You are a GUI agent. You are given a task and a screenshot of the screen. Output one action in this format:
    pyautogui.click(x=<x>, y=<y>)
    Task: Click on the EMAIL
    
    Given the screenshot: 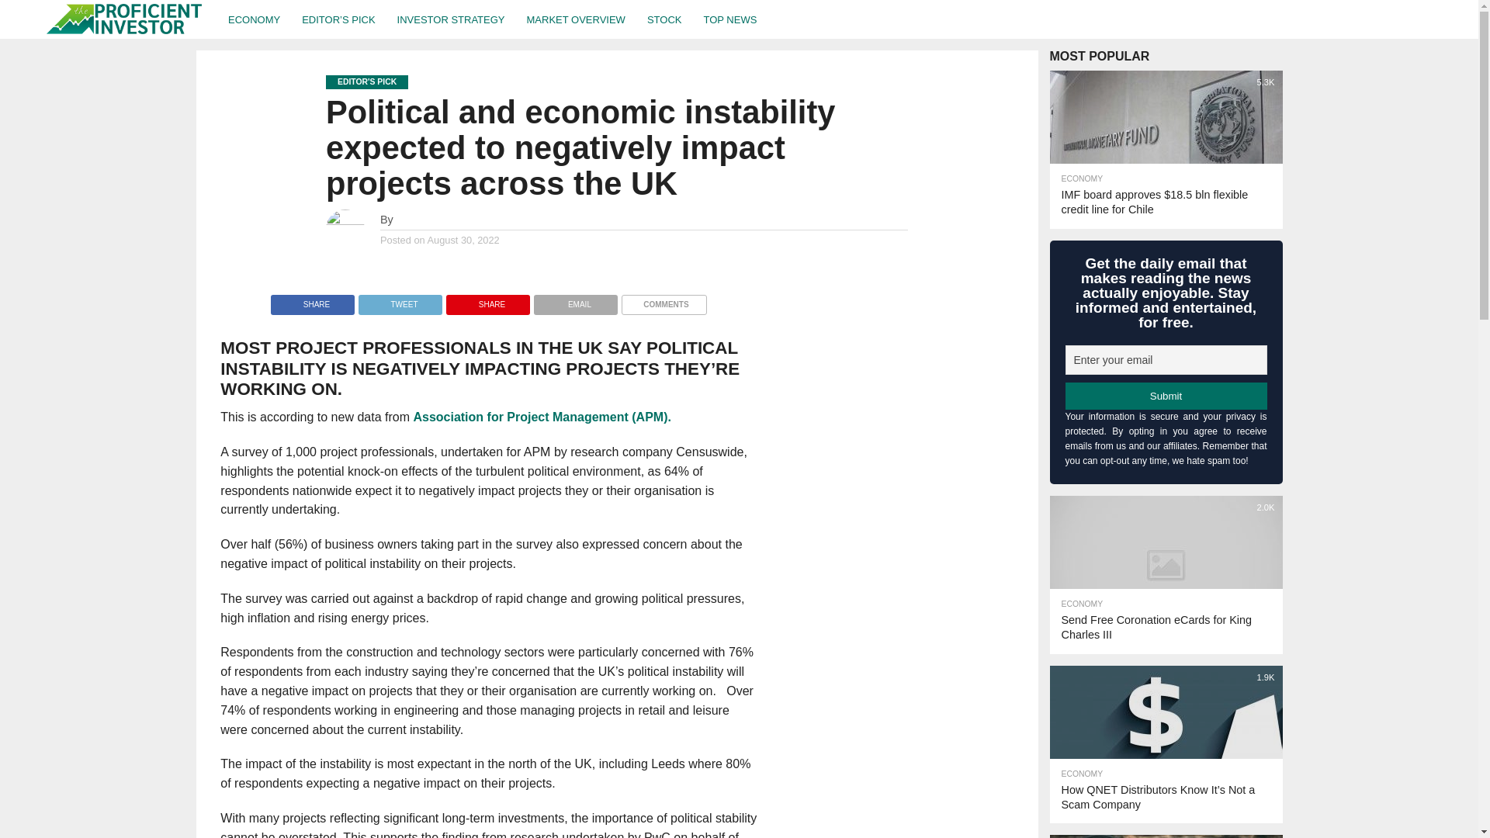 What is the action you would take?
    pyautogui.click(x=576, y=301)
    